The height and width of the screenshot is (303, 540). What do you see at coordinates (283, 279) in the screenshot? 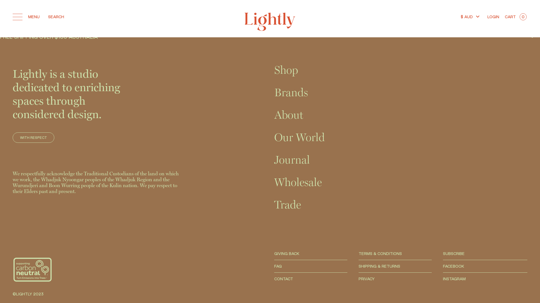
I see `CONTACT` at bounding box center [283, 279].